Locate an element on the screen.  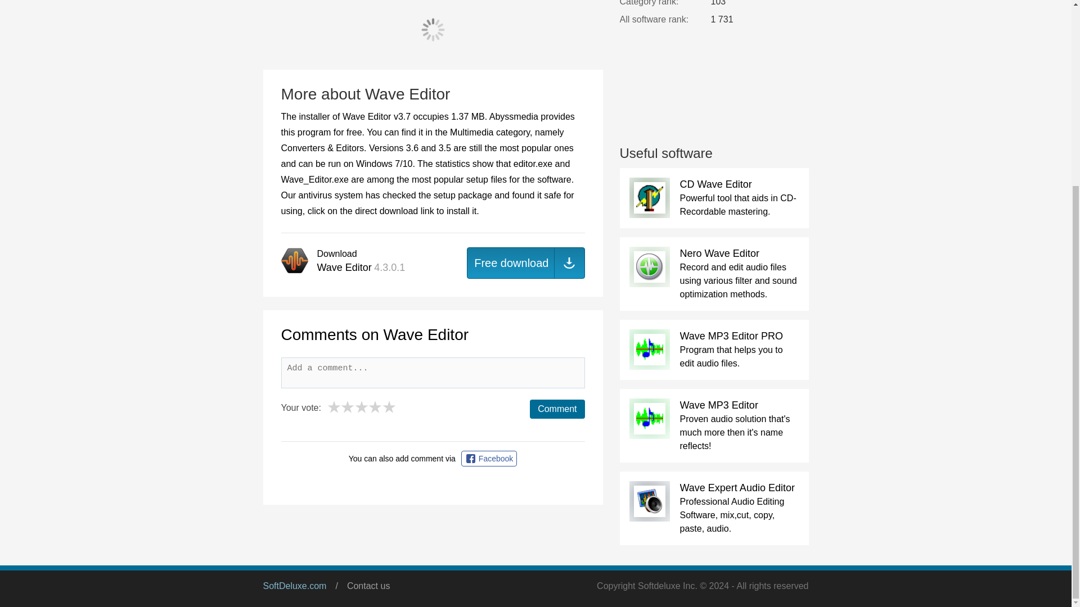
Contact us is located at coordinates (368, 586).